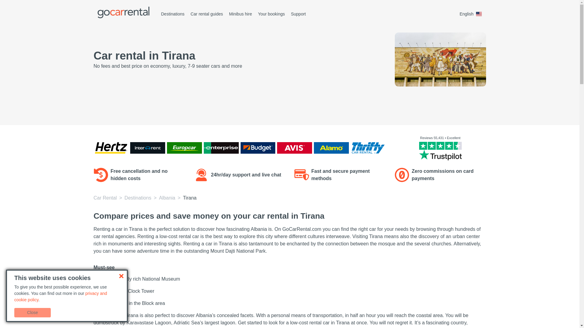 This screenshot has width=584, height=328. I want to click on Albania, so click(167, 197).